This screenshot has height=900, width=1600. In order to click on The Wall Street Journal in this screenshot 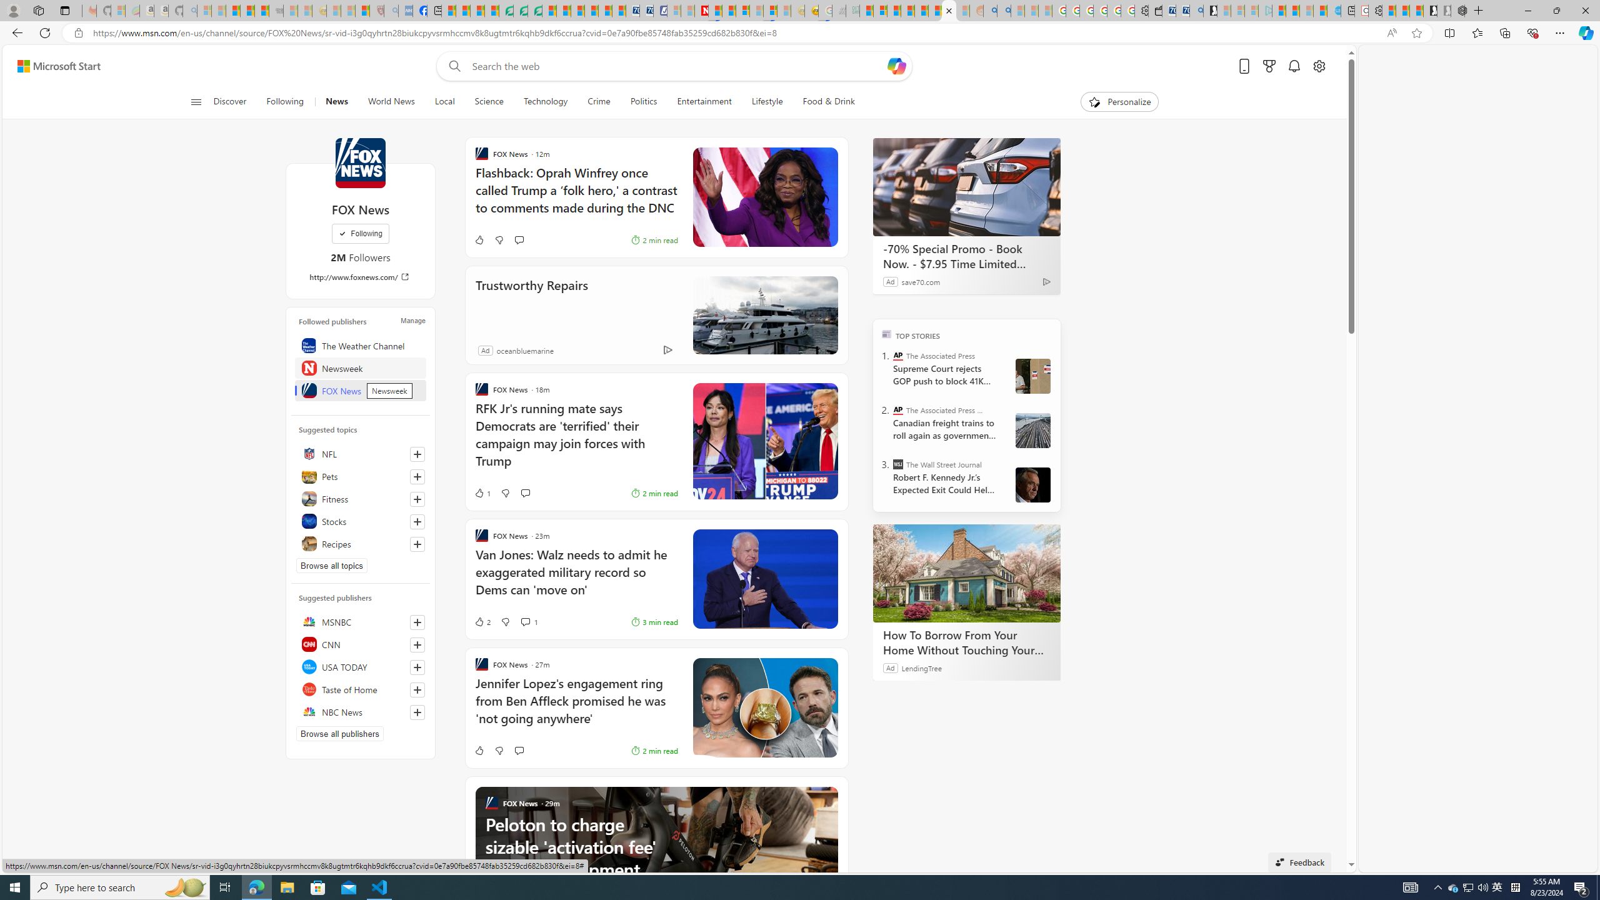, I will do `click(897, 464)`.